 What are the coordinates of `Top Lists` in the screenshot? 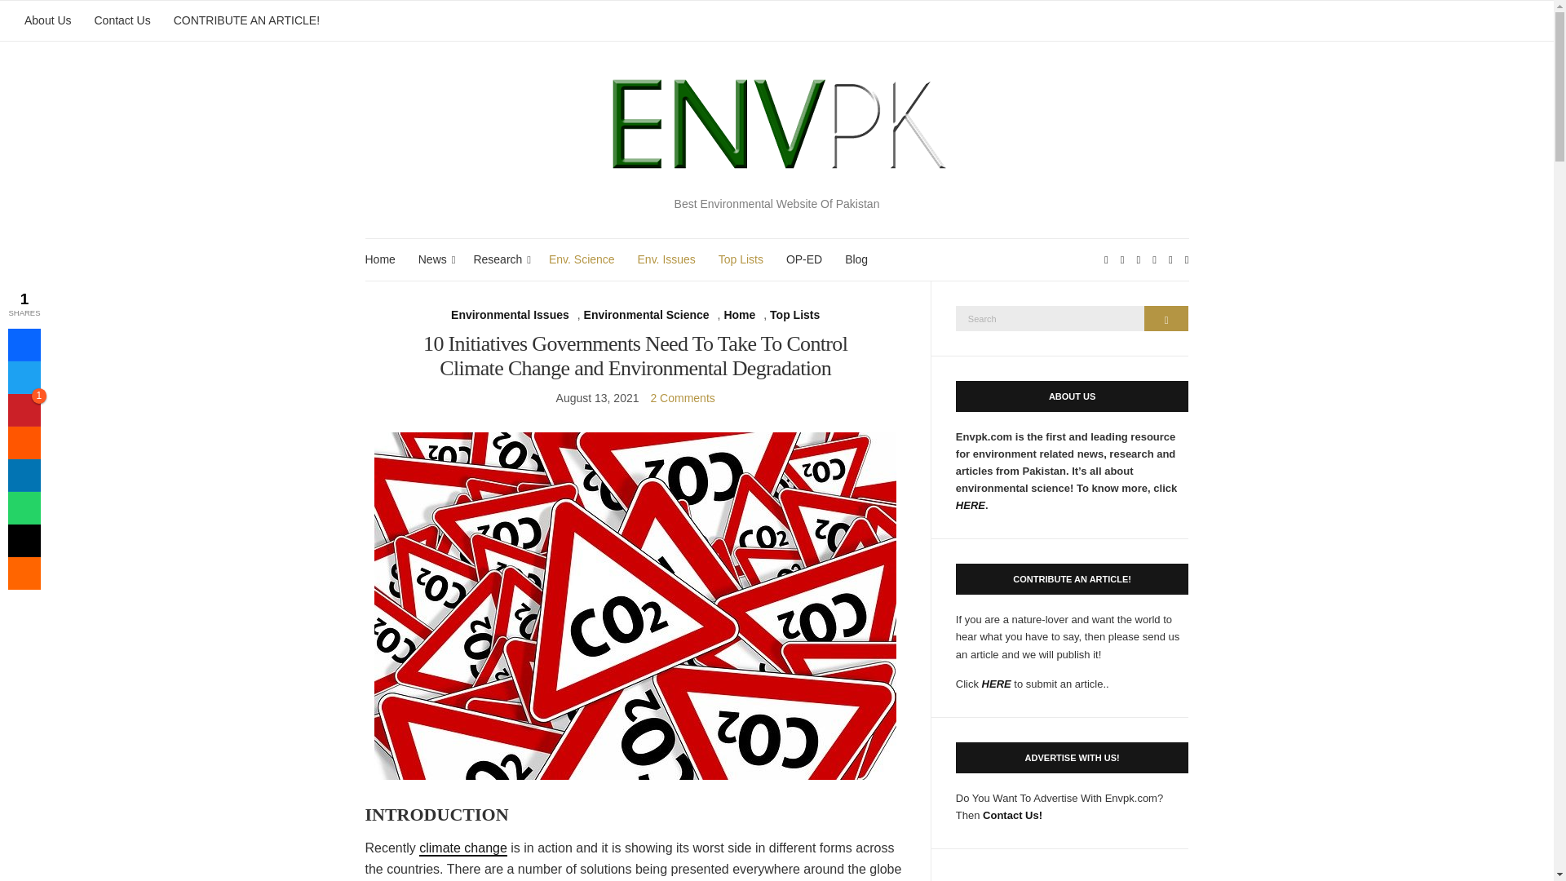 It's located at (741, 259).